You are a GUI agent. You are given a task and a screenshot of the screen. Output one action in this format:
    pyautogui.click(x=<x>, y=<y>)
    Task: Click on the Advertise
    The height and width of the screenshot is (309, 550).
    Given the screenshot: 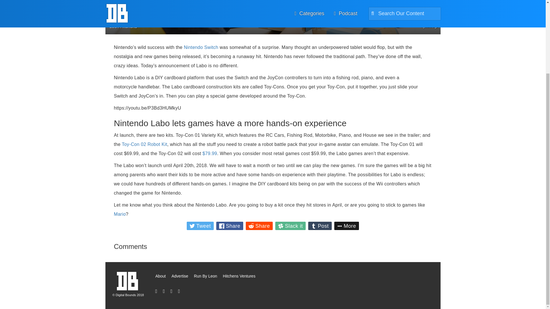 What is the action you would take?
    pyautogui.click(x=180, y=276)
    